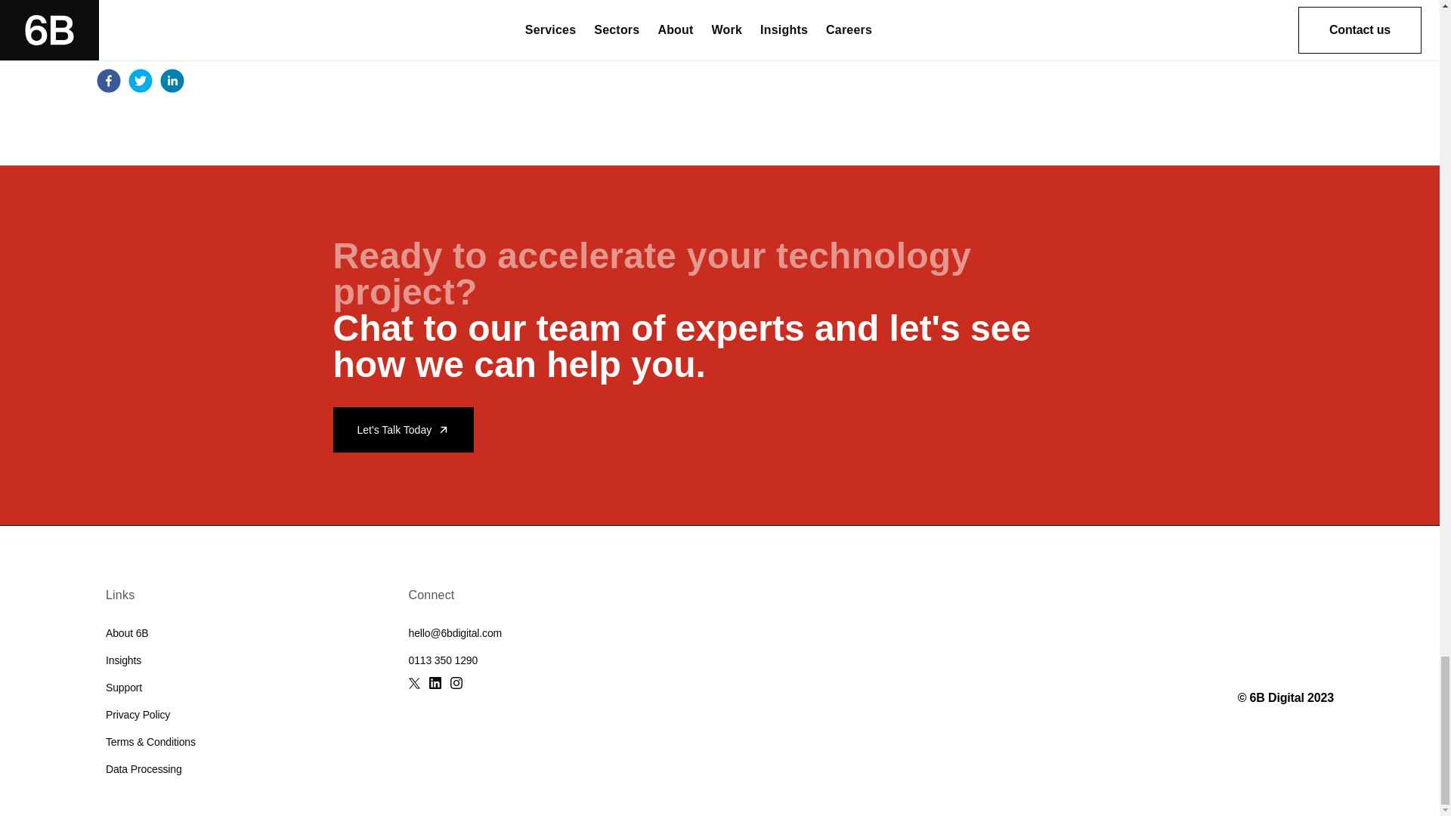 This screenshot has width=1451, height=816. I want to click on Support, so click(124, 688).